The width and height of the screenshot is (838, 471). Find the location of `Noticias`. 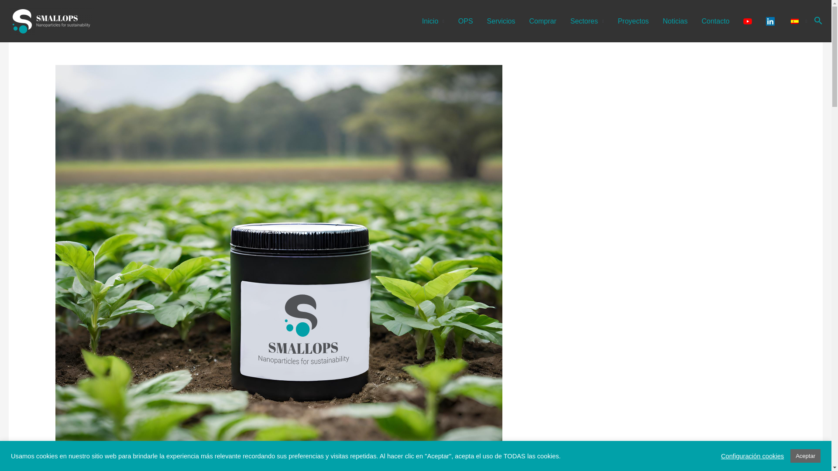

Noticias is located at coordinates (675, 21).